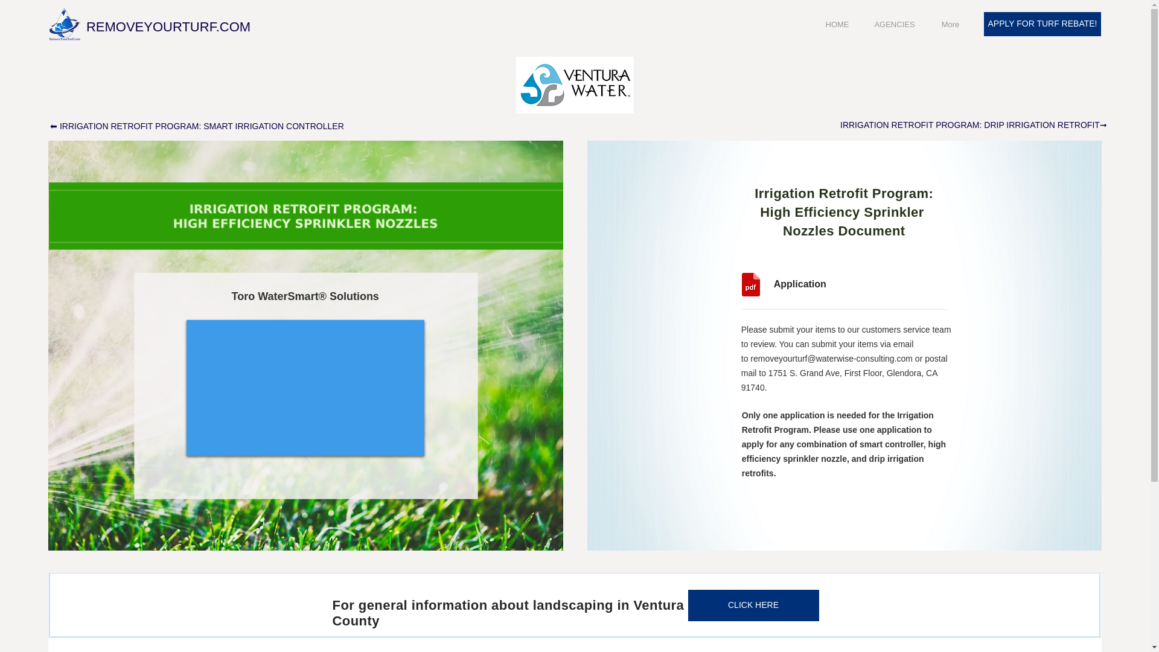 Image resolution: width=1159 pixels, height=652 pixels. Describe the element at coordinates (837, 25) in the screenshot. I see `HOME` at that location.